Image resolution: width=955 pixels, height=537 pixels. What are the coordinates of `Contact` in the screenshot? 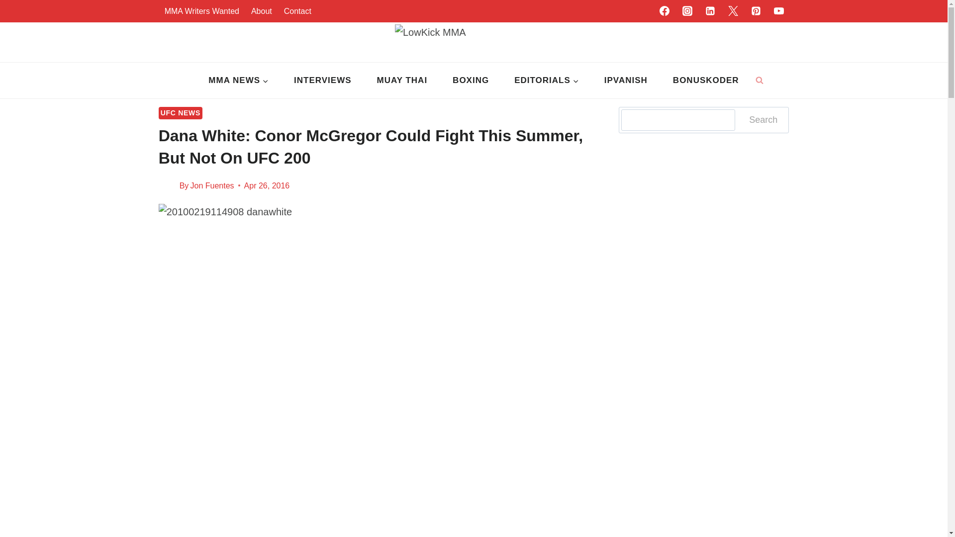 It's located at (297, 11).